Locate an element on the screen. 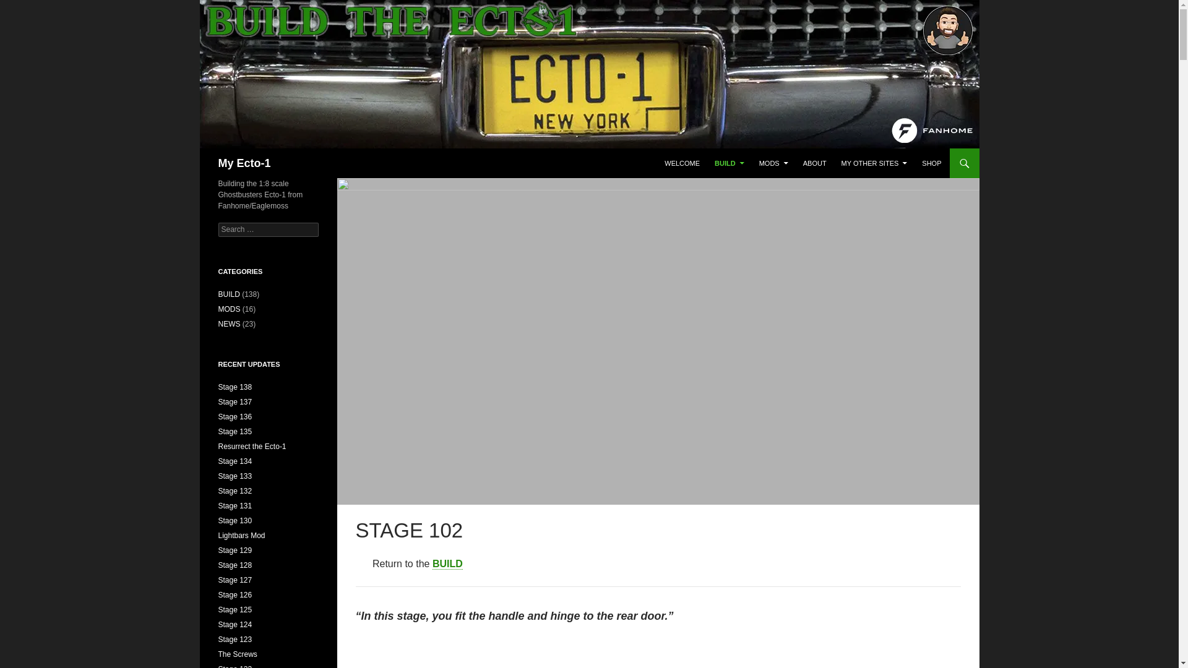  My Ecto-1 is located at coordinates (244, 163).